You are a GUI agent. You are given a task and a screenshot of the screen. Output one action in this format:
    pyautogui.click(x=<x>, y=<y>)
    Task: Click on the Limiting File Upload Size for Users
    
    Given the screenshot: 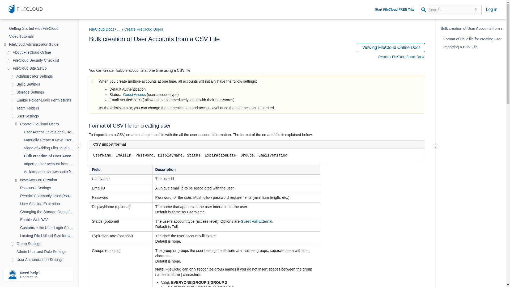 What is the action you would take?
    pyautogui.click(x=51, y=235)
    